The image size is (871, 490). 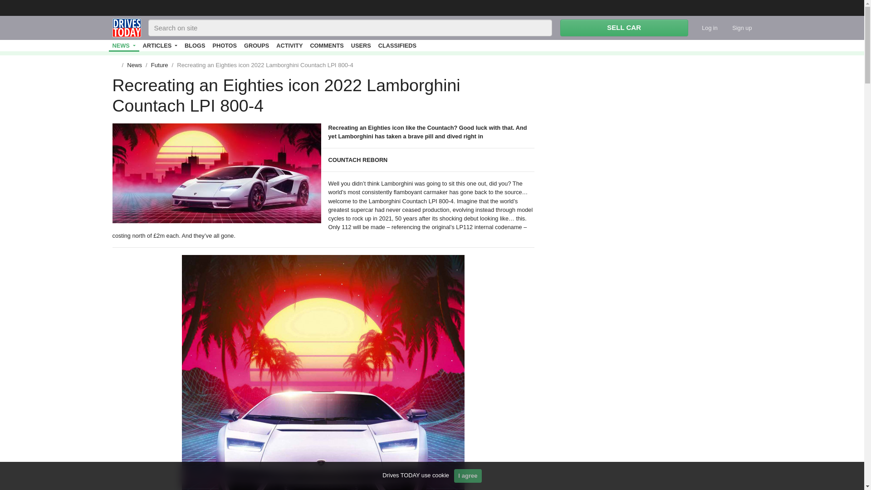 What do you see at coordinates (624, 28) in the screenshot?
I see `SELL CAR` at bounding box center [624, 28].